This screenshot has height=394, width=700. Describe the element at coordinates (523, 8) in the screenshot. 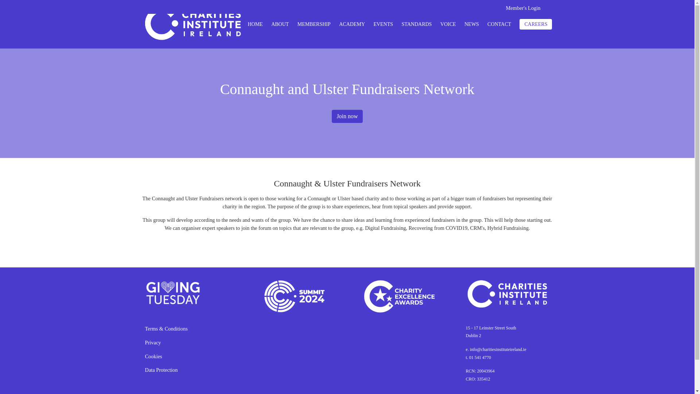

I see `Member's Login` at that location.